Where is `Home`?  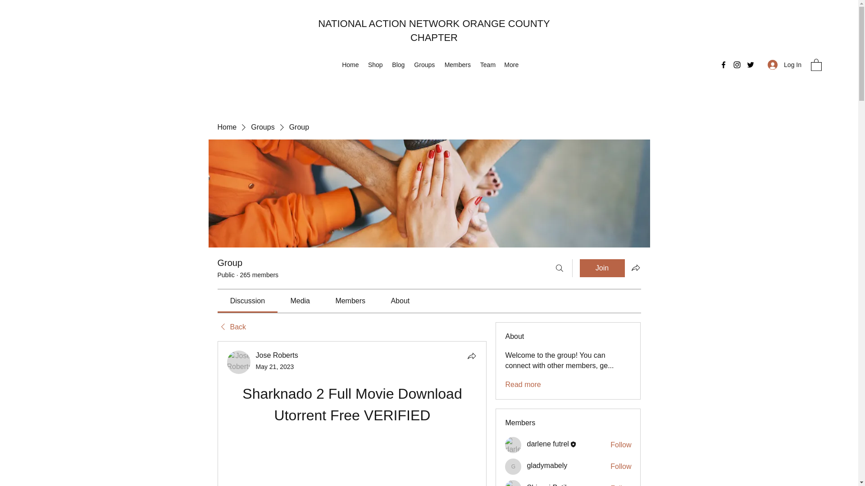 Home is located at coordinates (350, 64).